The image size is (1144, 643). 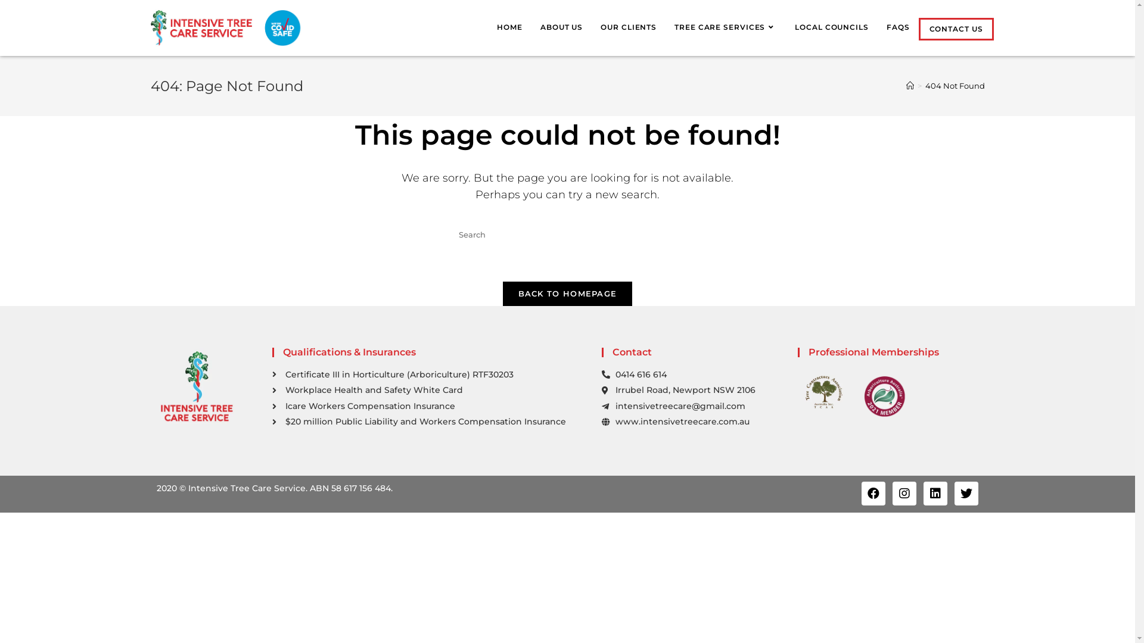 What do you see at coordinates (955, 86) in the screenshot?
I see `404 Not Found` at bounding box center [955, 86].